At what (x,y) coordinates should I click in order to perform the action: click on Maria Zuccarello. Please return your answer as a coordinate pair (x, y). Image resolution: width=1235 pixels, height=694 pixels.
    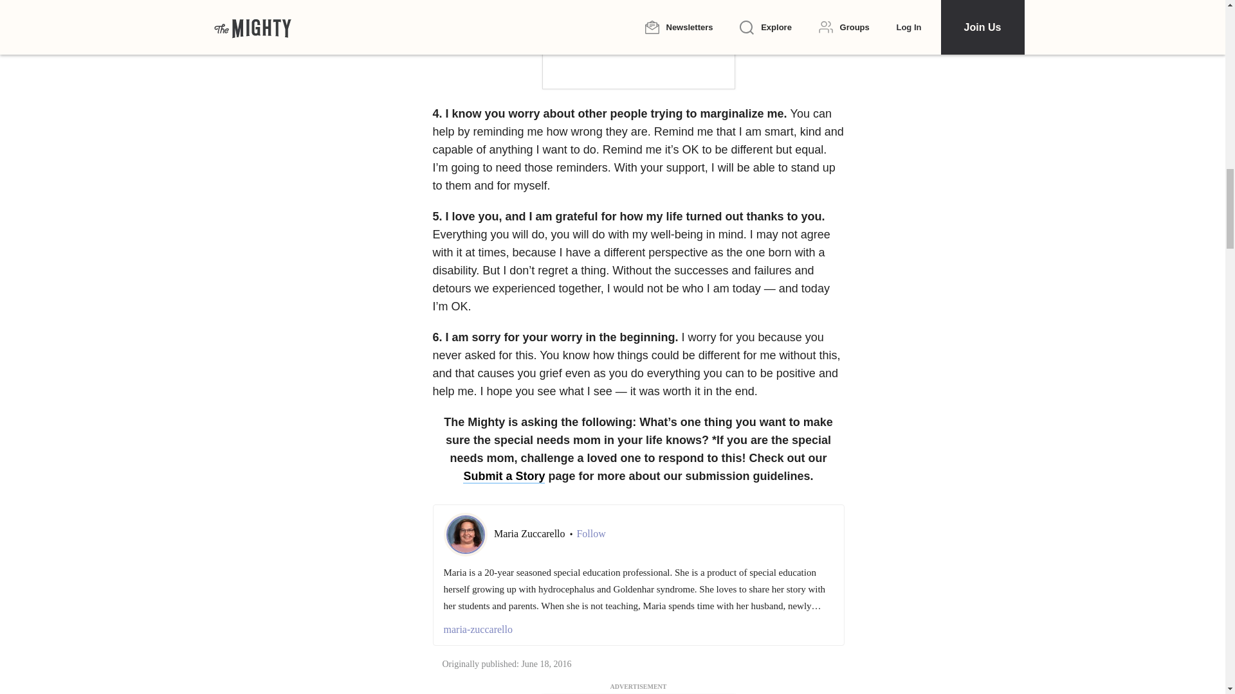
    Looking at the image, I should click on (531, 533).